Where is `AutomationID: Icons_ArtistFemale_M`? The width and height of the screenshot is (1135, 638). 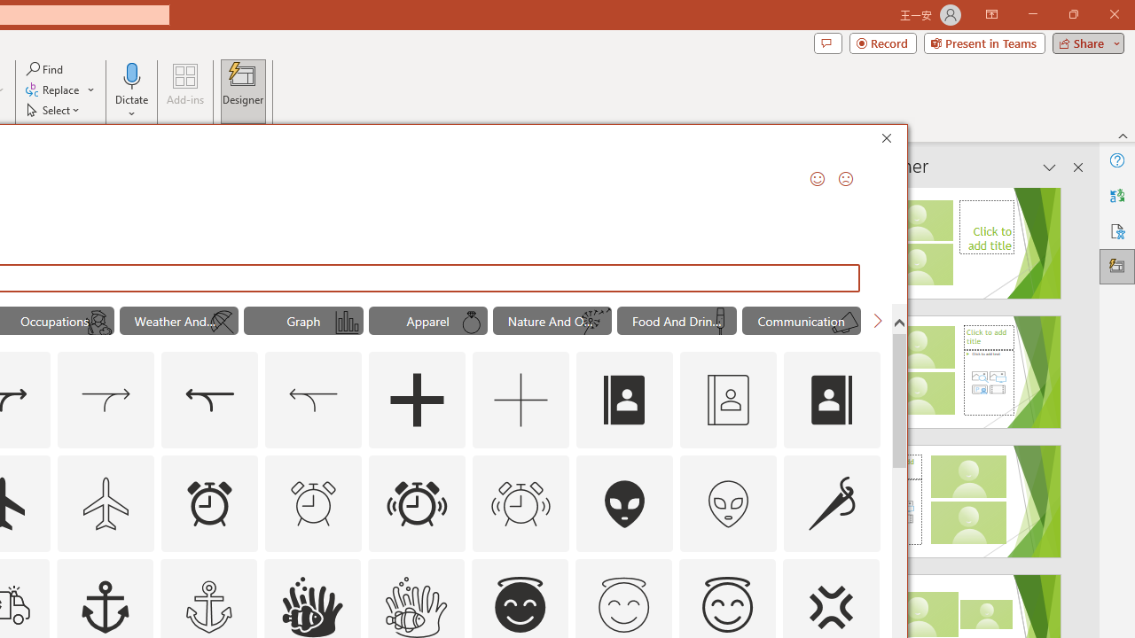 AutomationID: Icons_ArtistFemale_M is located at coordinates (98, 323).